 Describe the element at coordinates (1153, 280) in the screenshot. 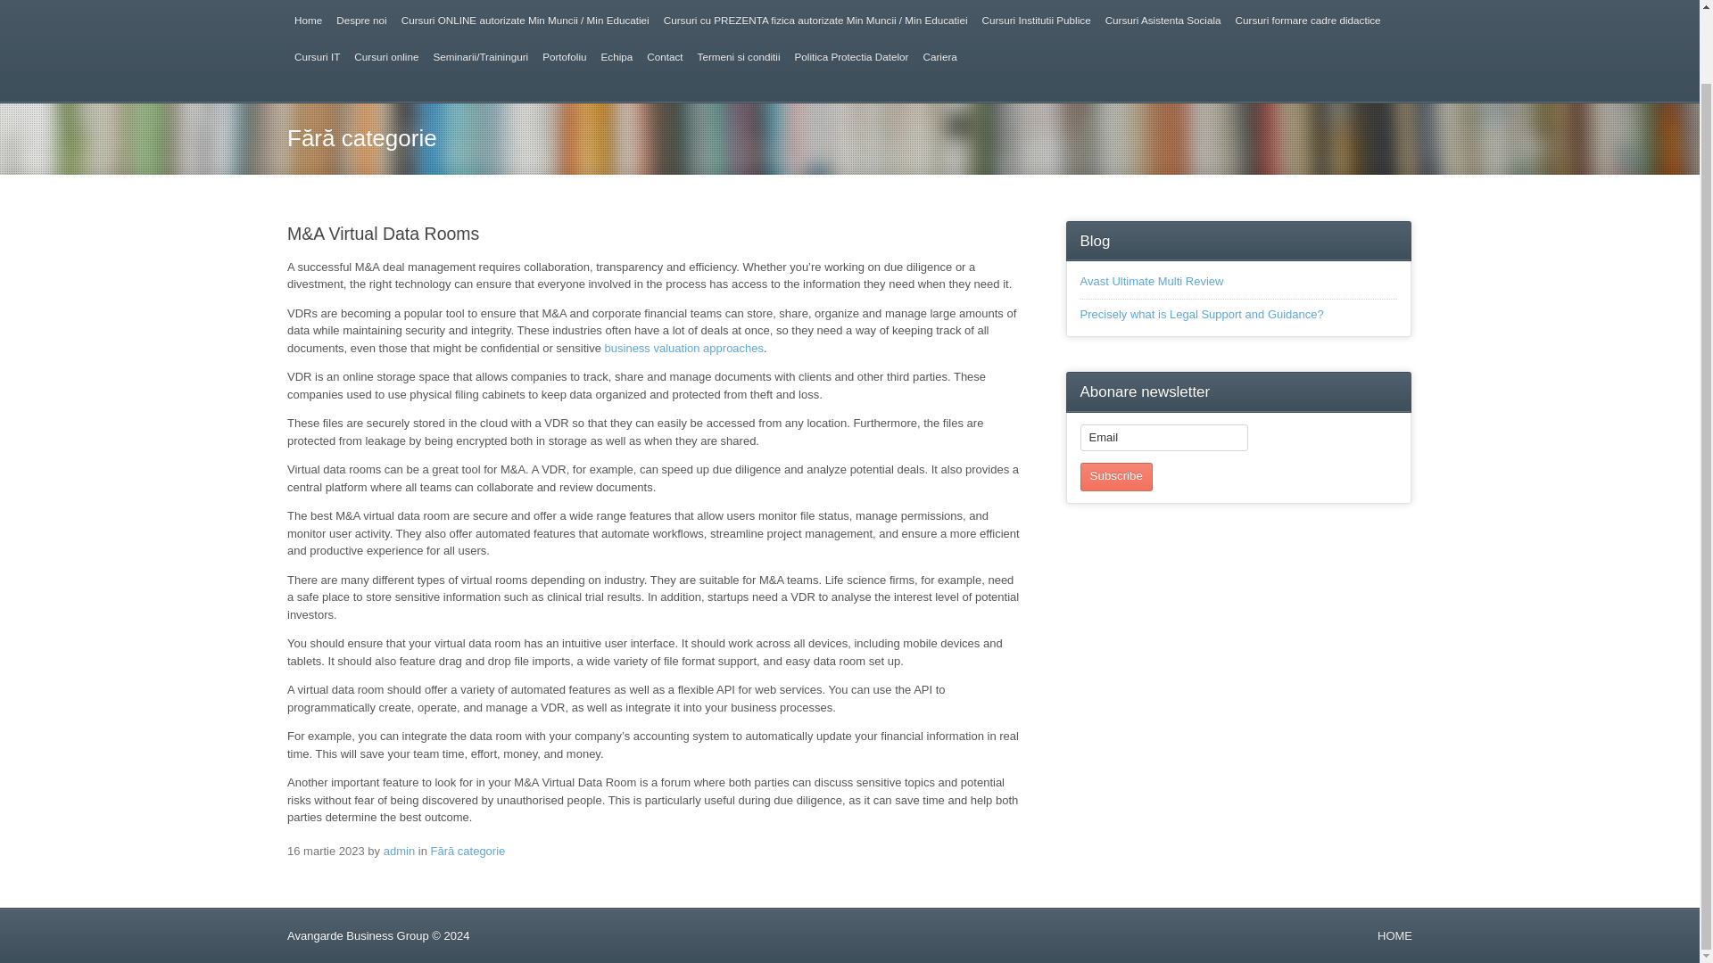

I see `Avast Ultimate Multi Review` at that location.